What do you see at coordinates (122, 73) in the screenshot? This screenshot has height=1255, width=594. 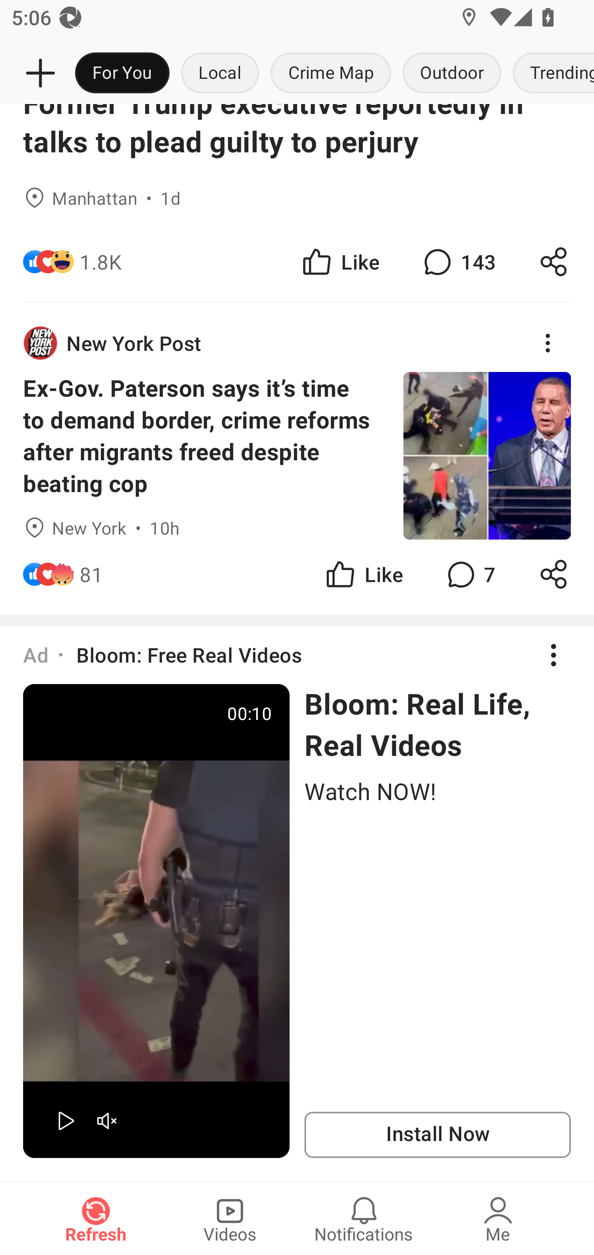 I see `For You` at bounding box center [122, 73].